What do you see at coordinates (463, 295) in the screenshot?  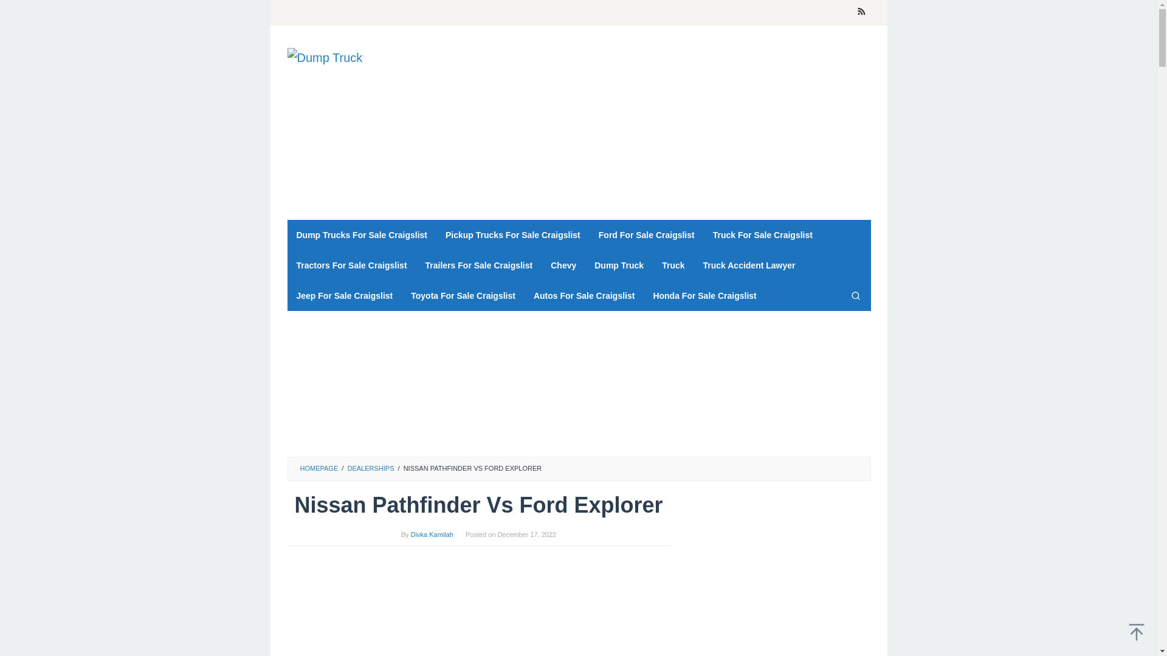 I see `Toyota For Sale Craigslist` at bounding box center [463, 295].